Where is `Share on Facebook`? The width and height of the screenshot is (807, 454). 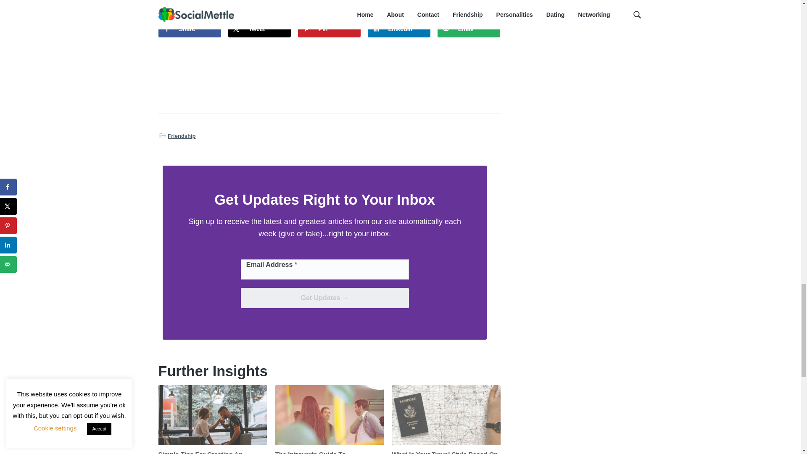 Share on Facebook is located at coordinates (190, 29).